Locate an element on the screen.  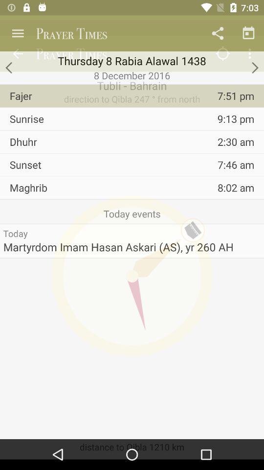
for back is located at coordinates (10, 68).